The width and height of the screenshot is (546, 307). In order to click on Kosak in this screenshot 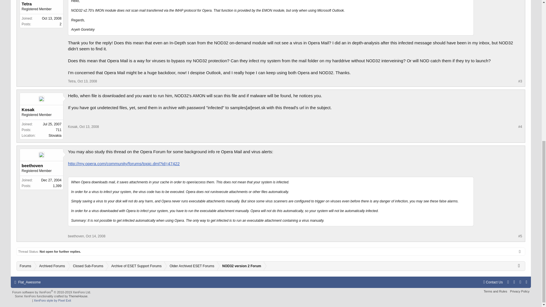, I will do `click(73, 126)`.